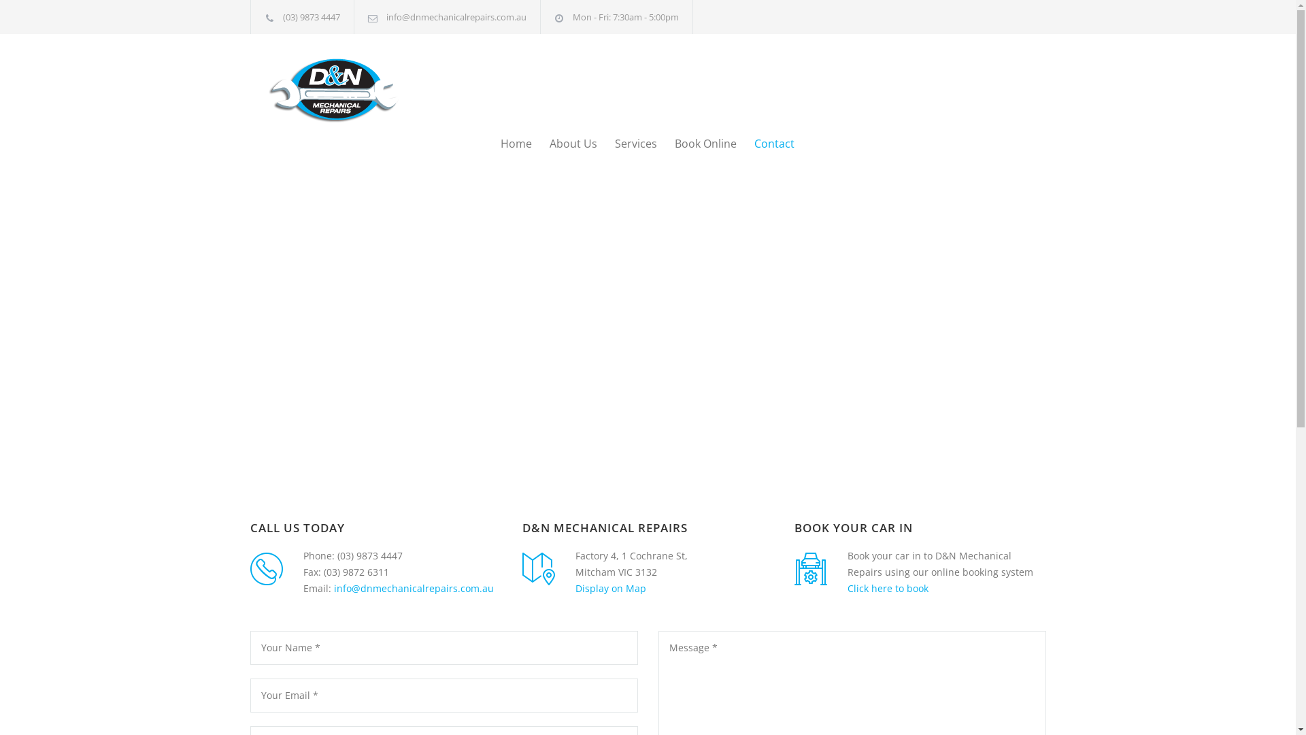 This screenshot has width=1306, height=735. I want to click on Home, so click(516, 144).